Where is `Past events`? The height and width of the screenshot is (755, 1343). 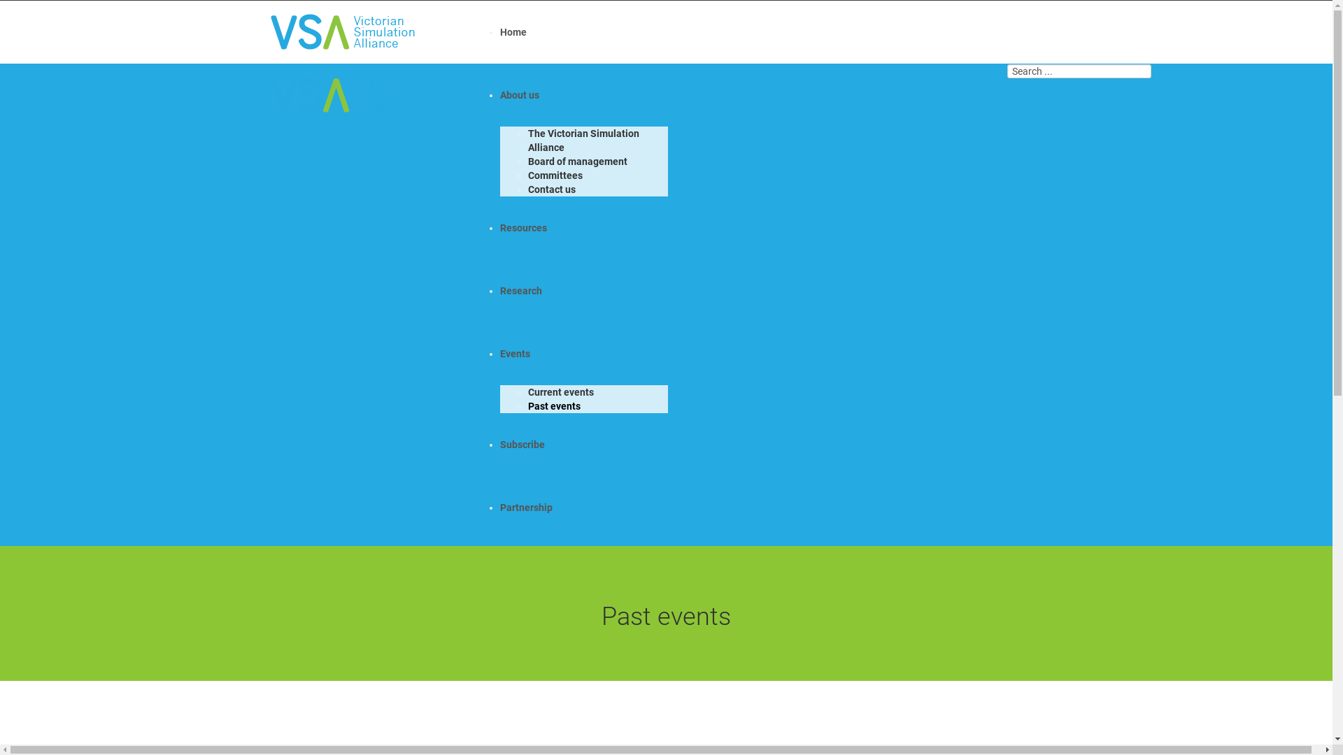 Past events is located at coordinates (554, 406).